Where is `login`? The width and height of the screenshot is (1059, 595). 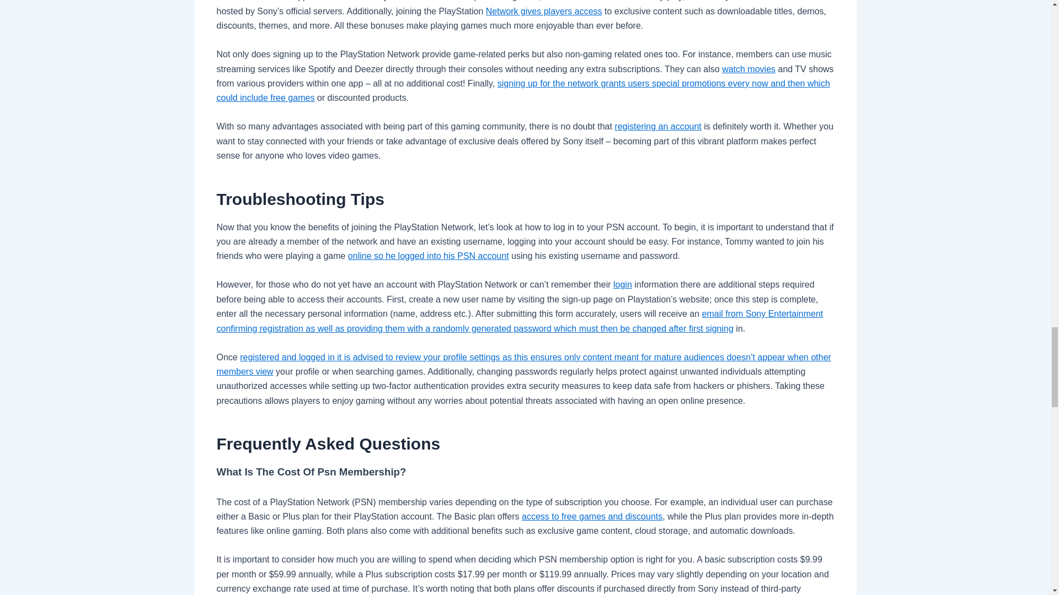
login is located at coordinates (622, 284).